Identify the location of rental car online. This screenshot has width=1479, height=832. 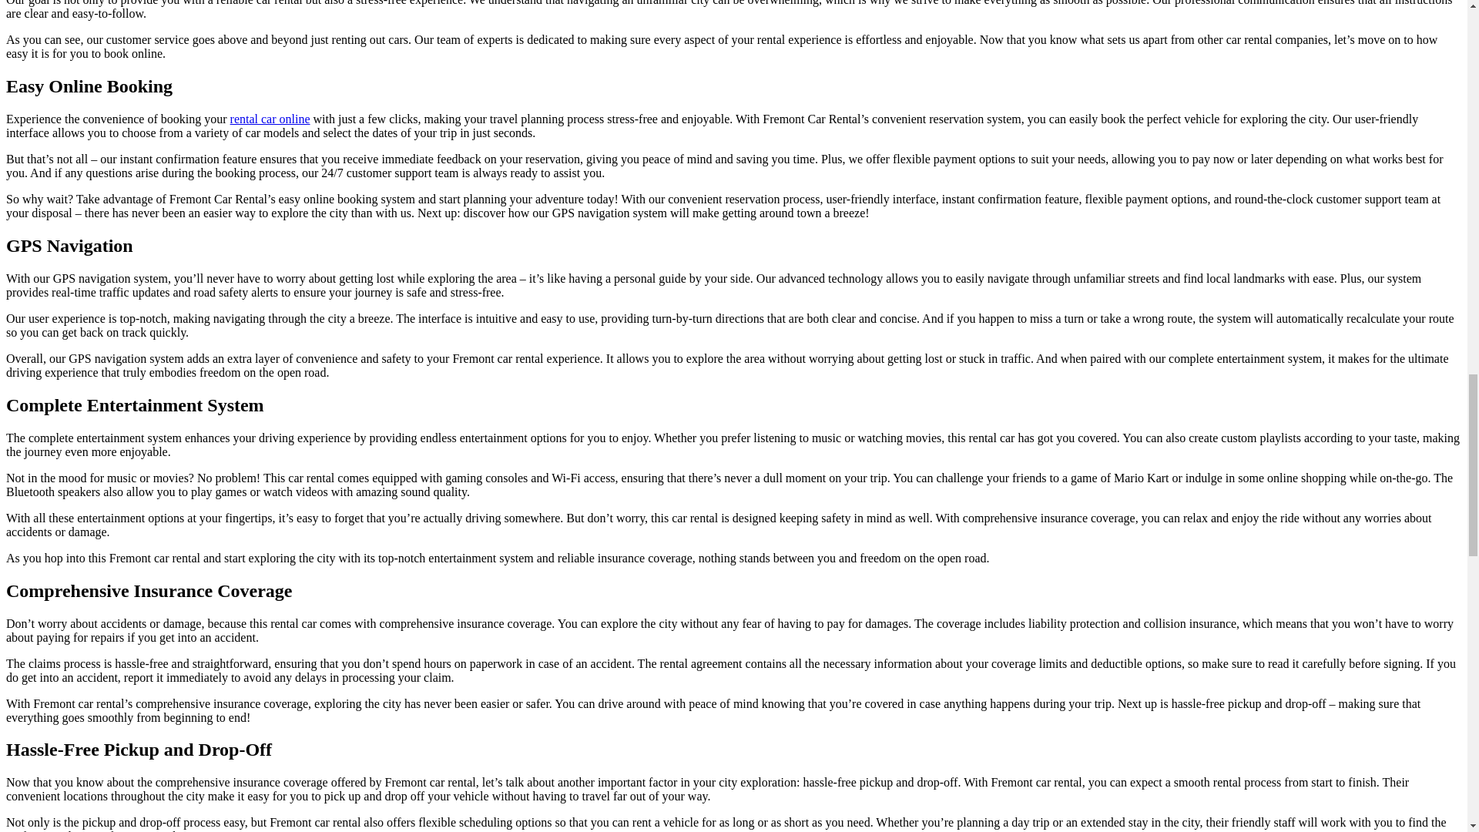
(270, 119).